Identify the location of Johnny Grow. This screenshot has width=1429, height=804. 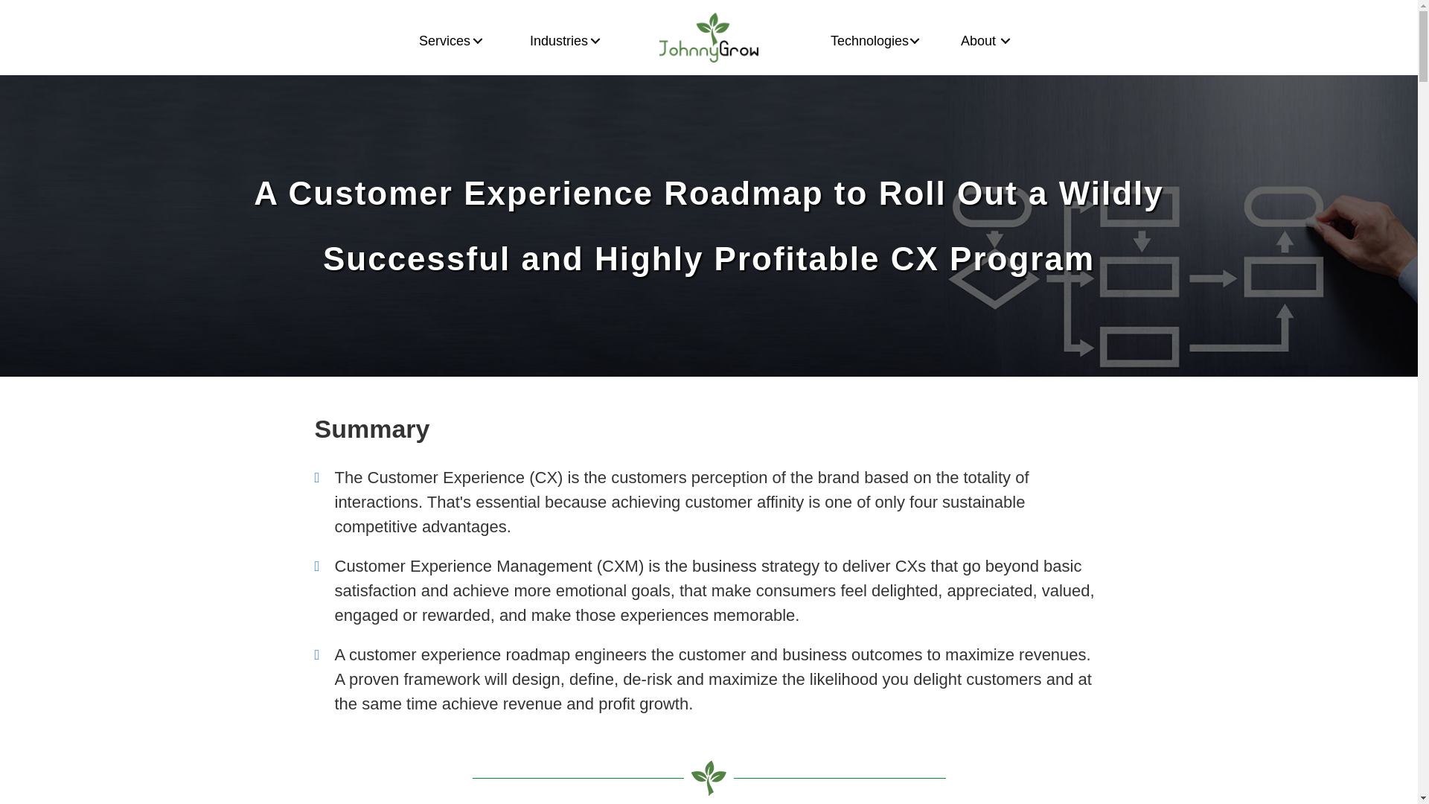
(709, 37).